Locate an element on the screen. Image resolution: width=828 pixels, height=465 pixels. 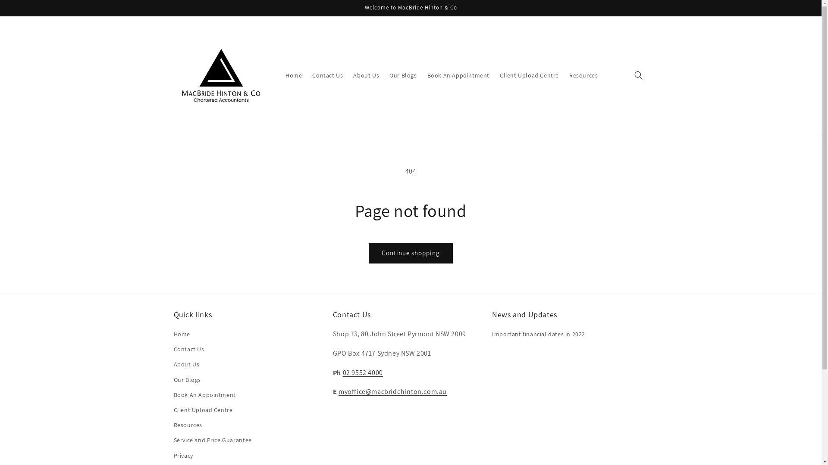
Contact Us is located at coordinates (328, 75).